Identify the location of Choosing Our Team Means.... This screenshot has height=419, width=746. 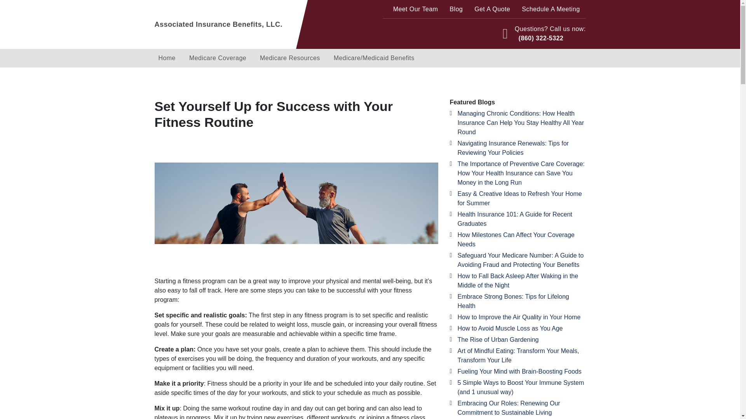
(190, 80).